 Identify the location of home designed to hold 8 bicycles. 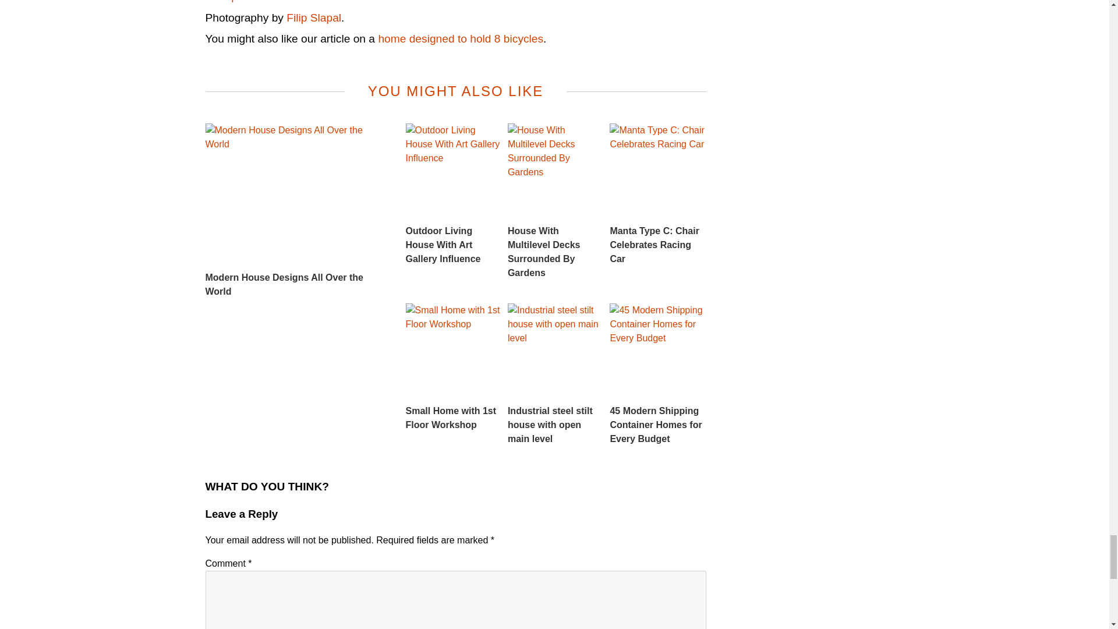
(460, 38).